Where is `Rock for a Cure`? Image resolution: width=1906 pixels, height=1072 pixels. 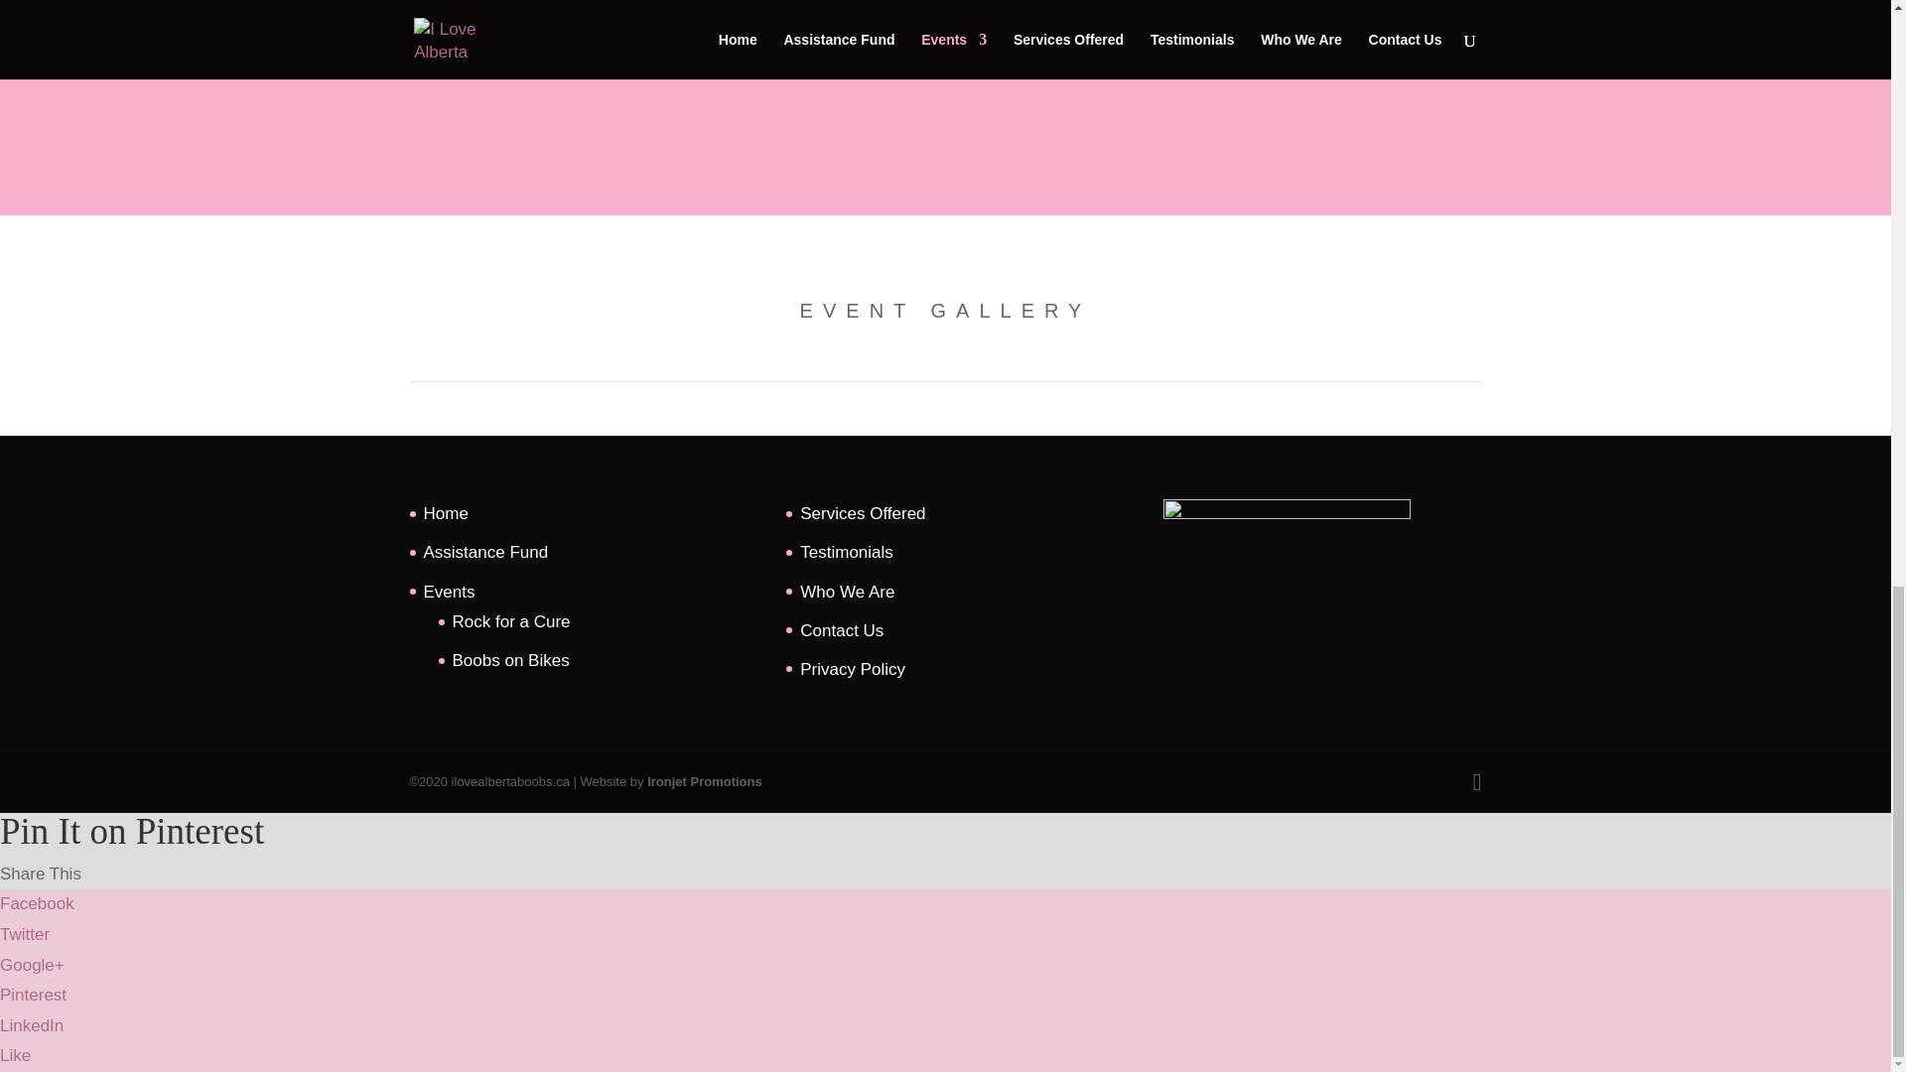 Rock for a Cure is located at coordinates (511, 621).